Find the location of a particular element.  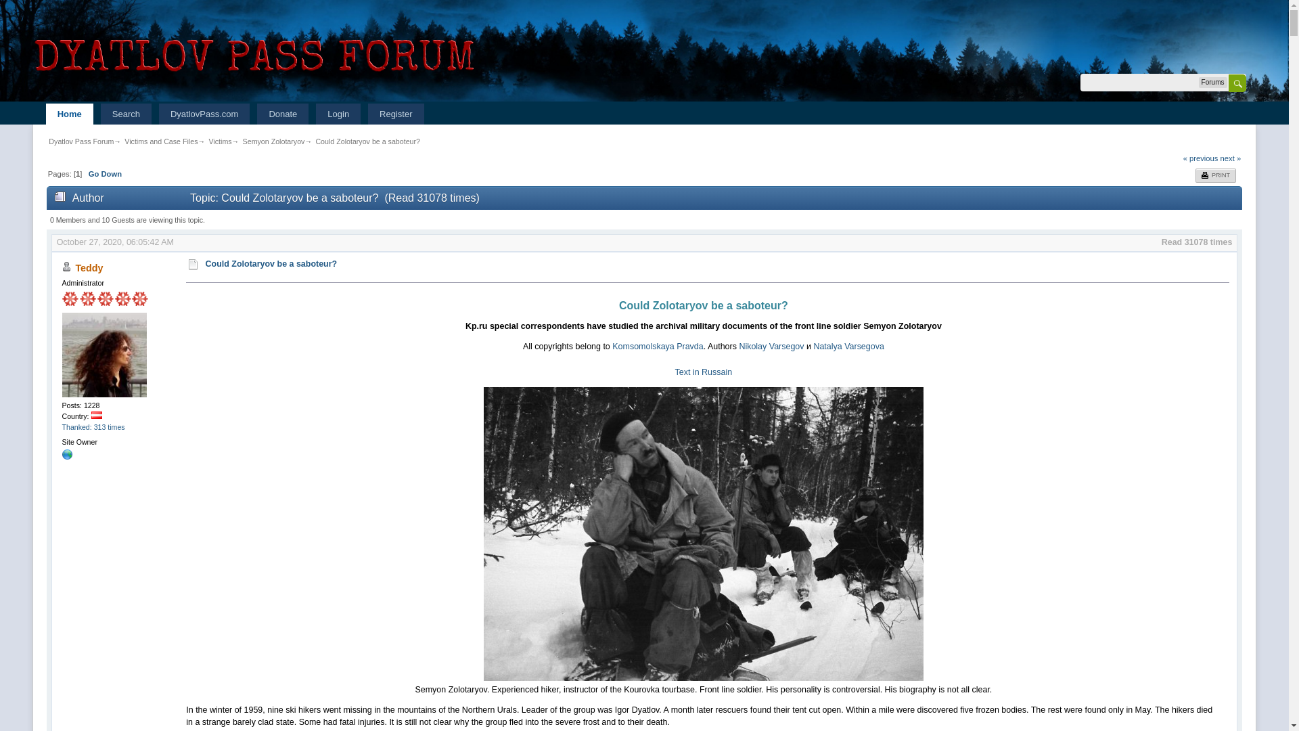

Teddy is located at coordinates (89, 267).